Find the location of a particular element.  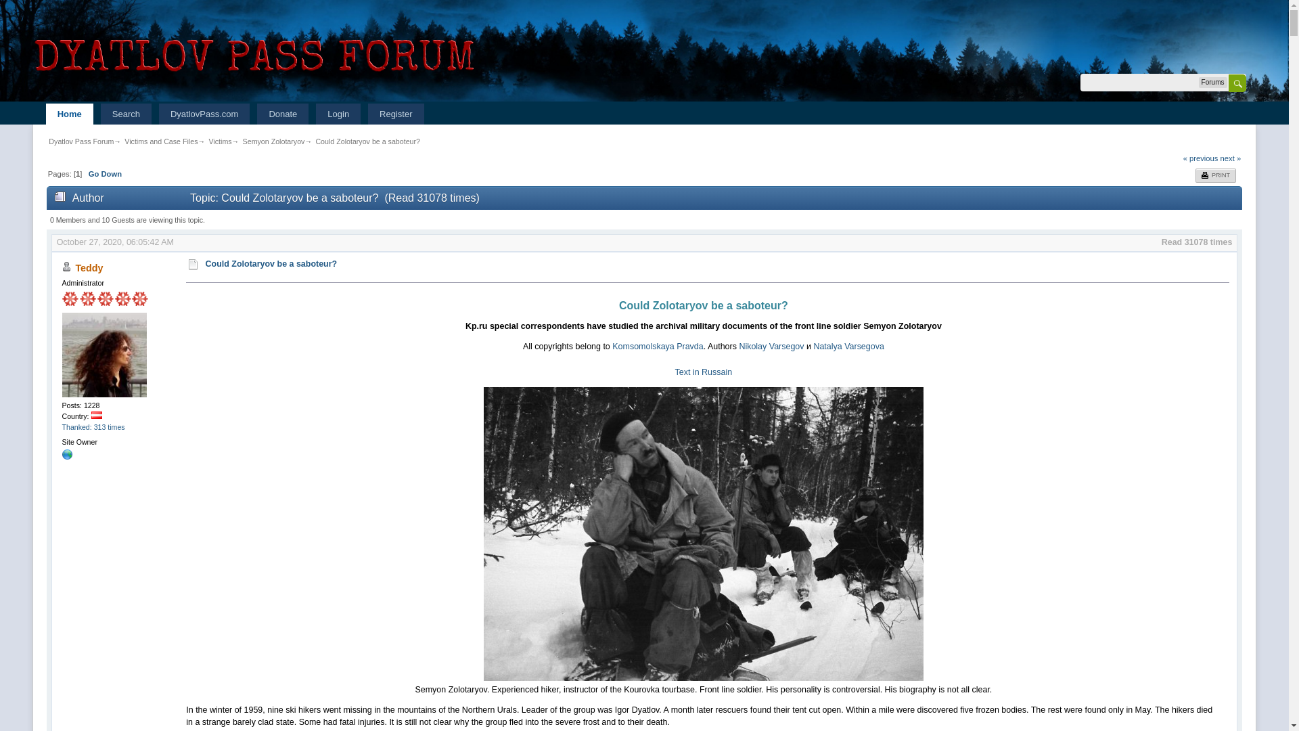

Teddy is located at coordinates (89, 267).